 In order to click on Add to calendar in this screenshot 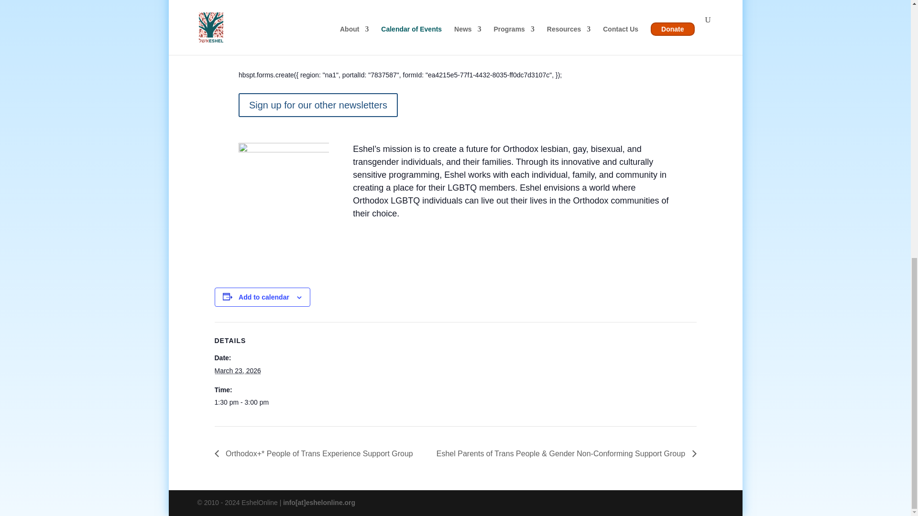, I will do `click(264, 297)`.